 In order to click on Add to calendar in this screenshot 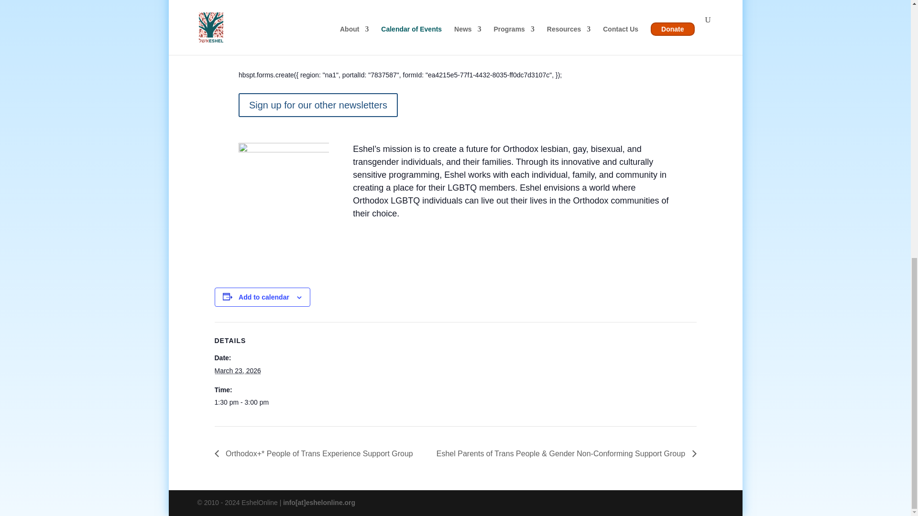, I will do `click(264, 297)`.